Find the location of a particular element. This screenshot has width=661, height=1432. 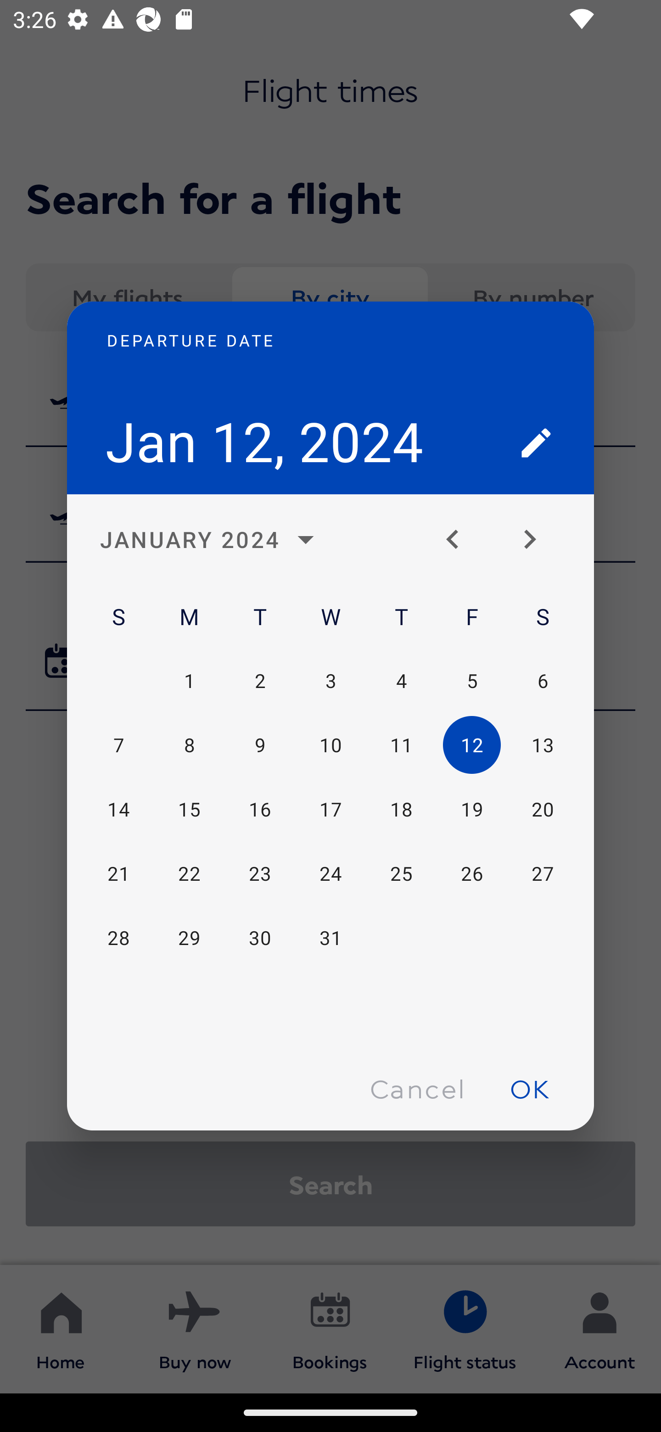

23 Tue, Jan 23 is located at coordinates (260, 873).